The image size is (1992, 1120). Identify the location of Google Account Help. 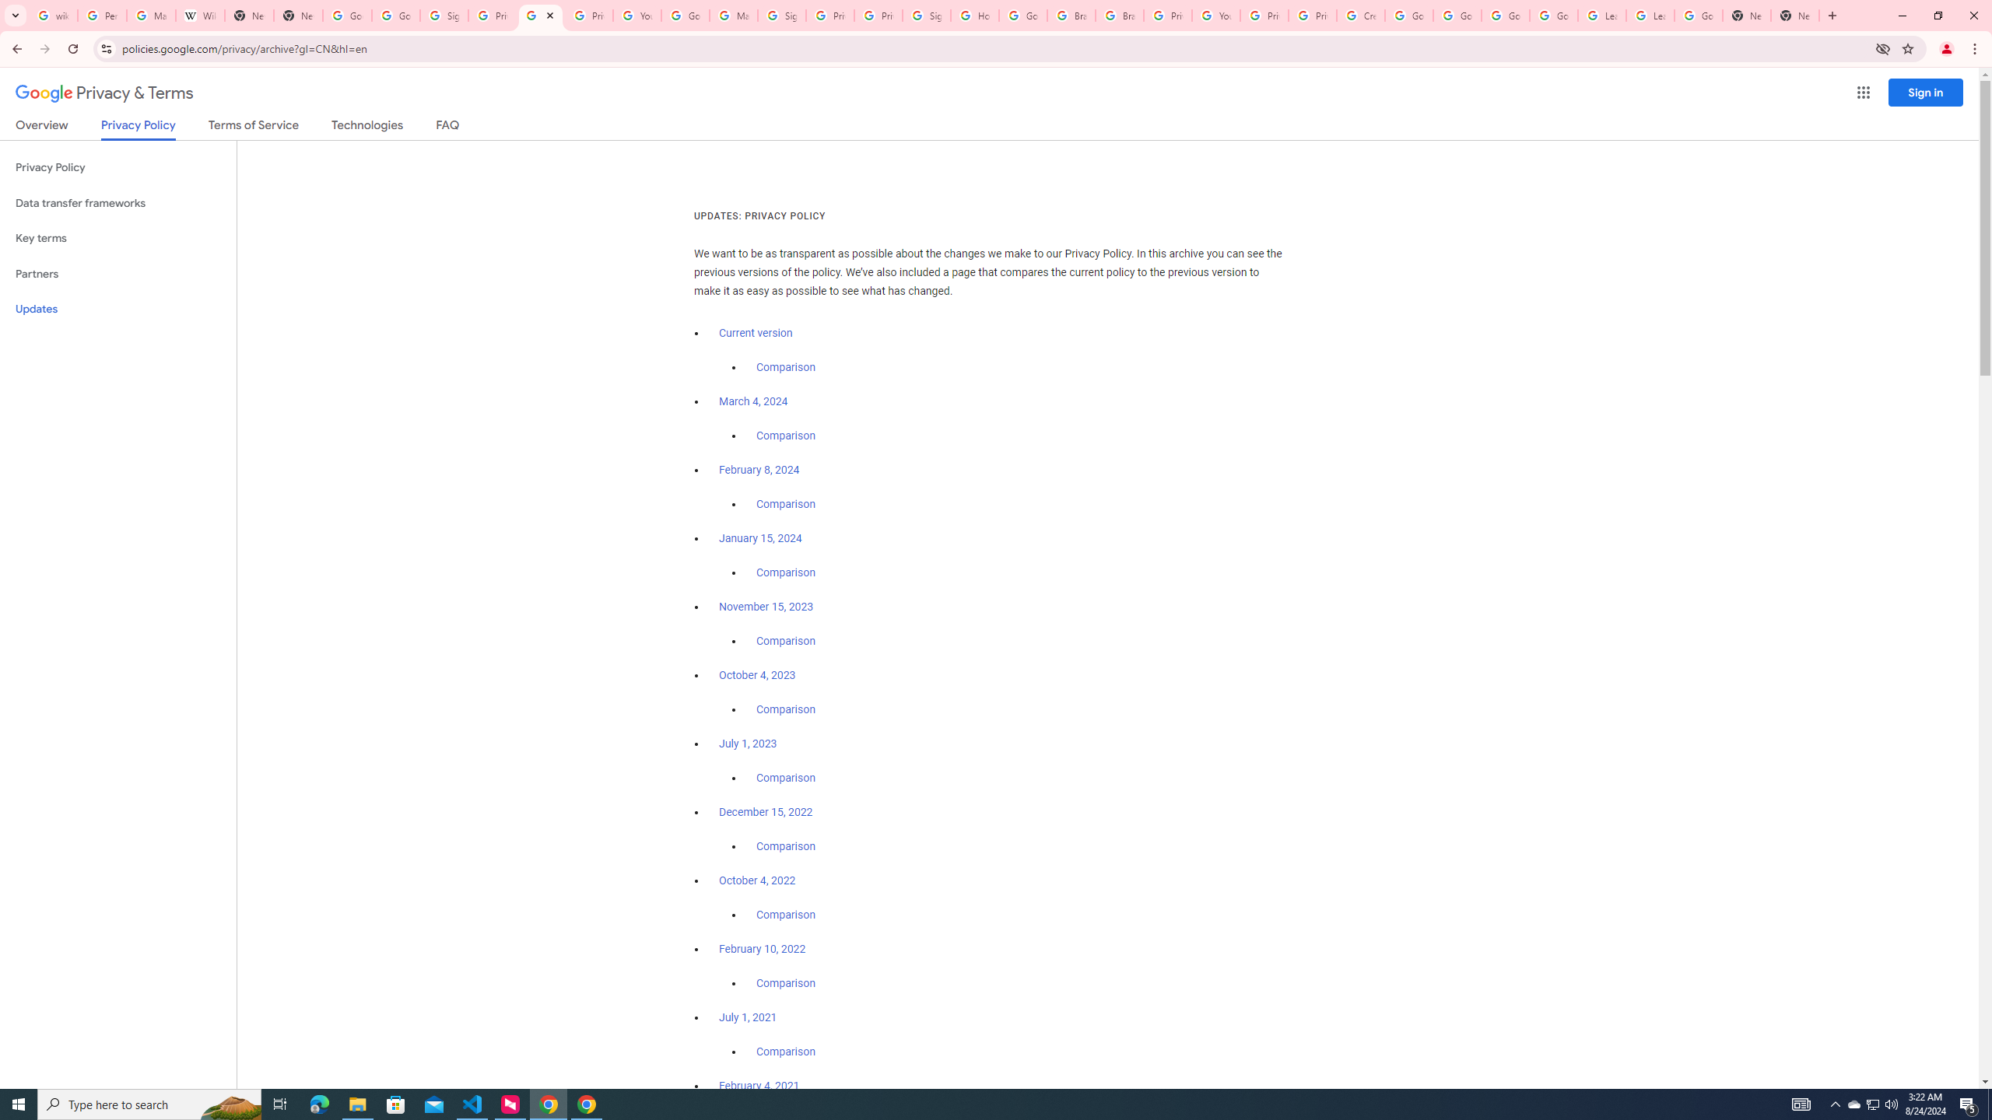
(1408, 16).